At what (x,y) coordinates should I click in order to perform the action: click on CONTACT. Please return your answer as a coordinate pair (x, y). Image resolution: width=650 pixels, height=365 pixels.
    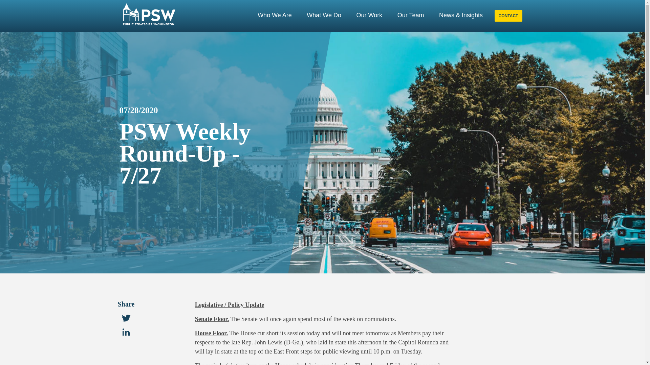
    Looking at the image, I should click on (508, 16).